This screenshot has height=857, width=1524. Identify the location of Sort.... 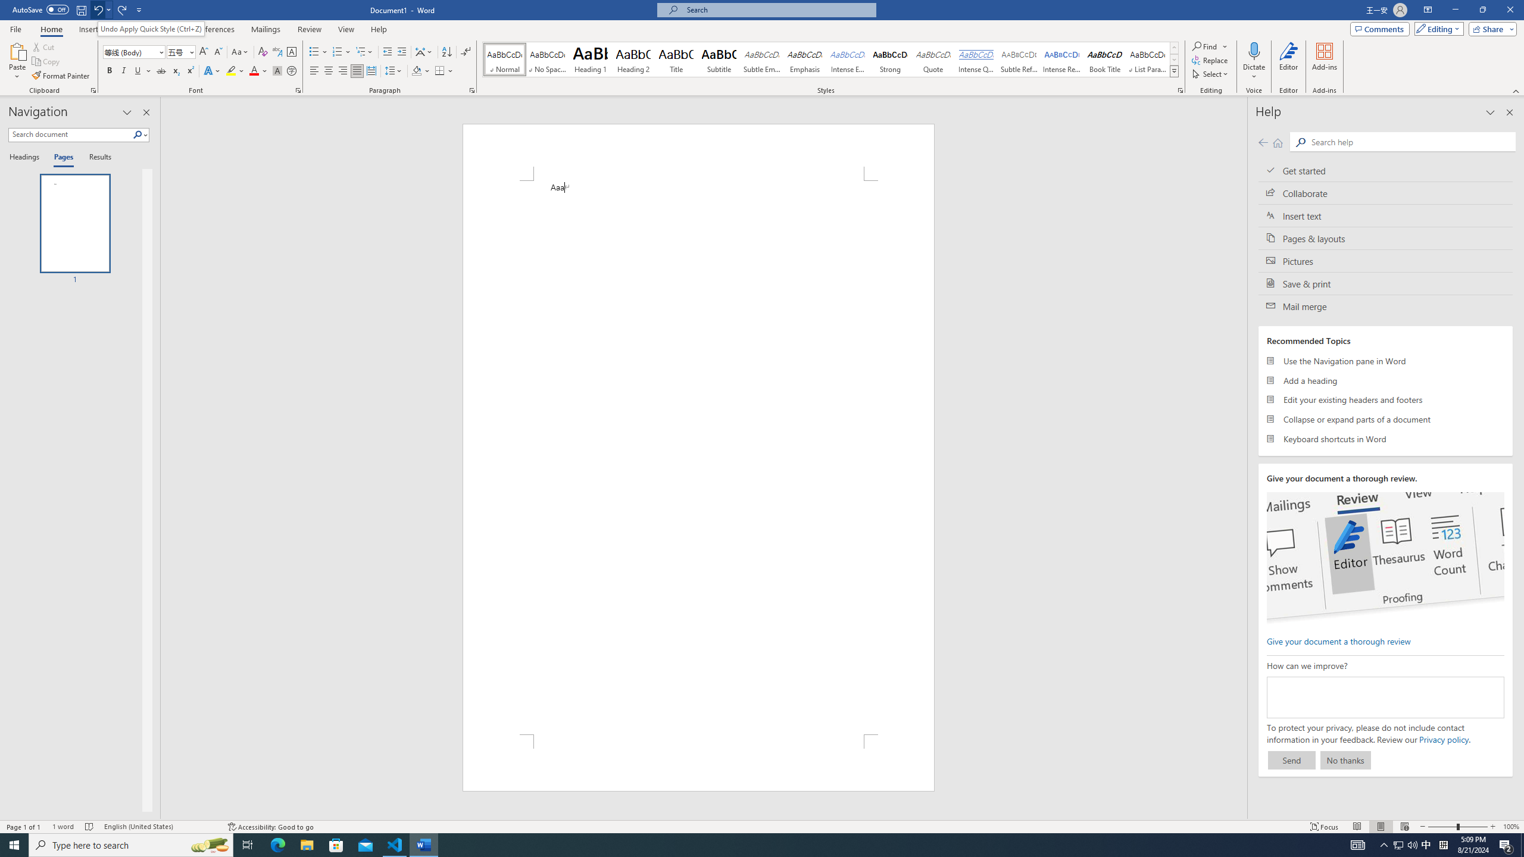
(446, 52).